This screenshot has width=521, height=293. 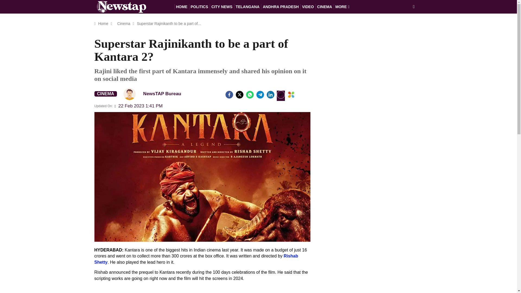 What do you see at coordinates (103, 23) in the screenshot?
I see `Home` at bounding box center [103, 23].